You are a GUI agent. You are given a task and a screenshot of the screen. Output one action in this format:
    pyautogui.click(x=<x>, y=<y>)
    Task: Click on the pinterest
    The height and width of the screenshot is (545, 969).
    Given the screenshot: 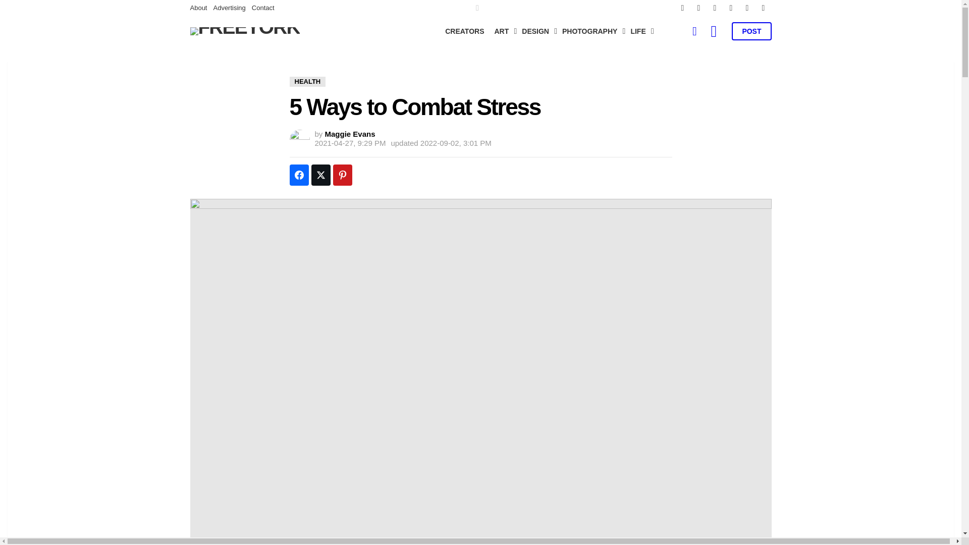 What is the action you would take?
    pyautogui.click(x=731, y=8)
    